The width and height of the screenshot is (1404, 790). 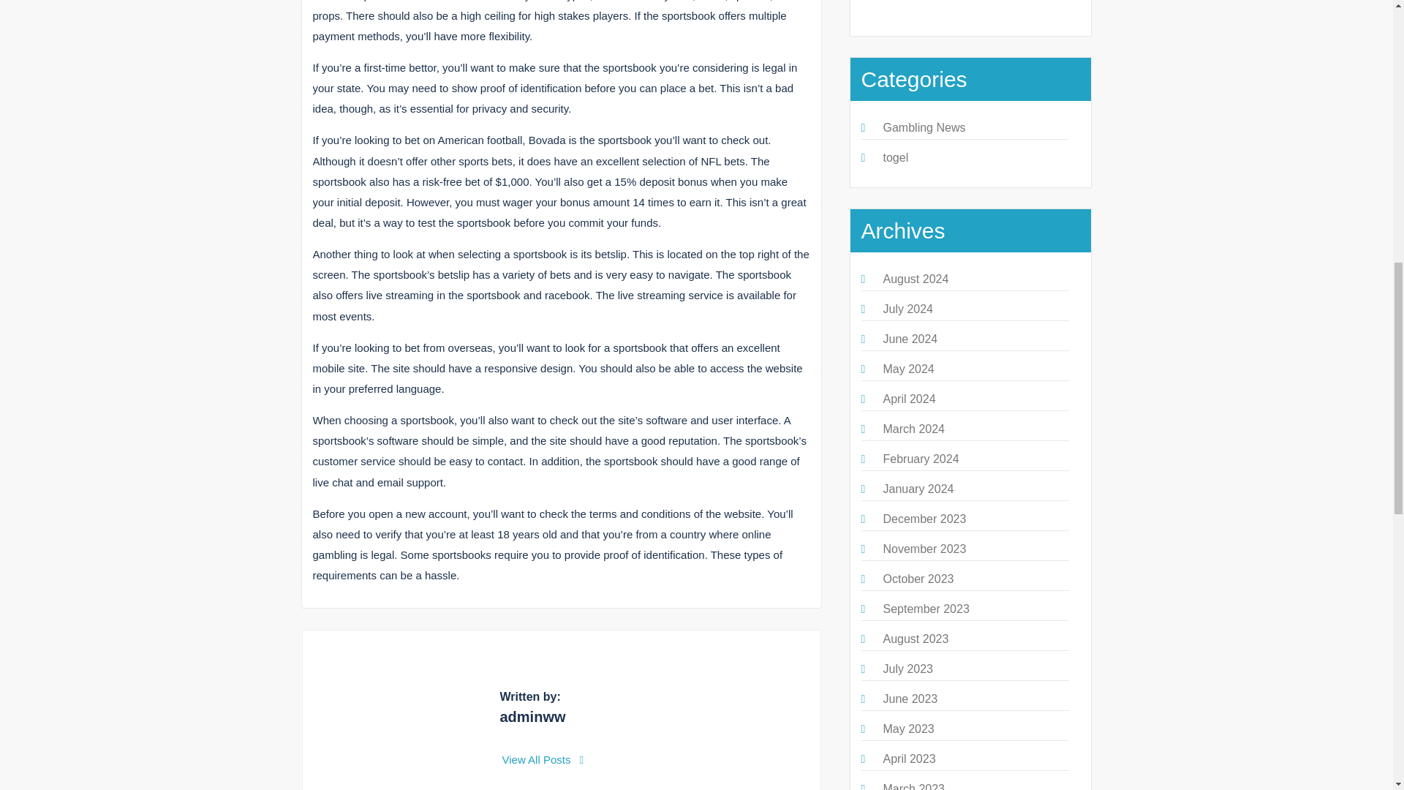 What do you see at coordinates (895, 157) in the screenshot?
I see `togel` at bounding box center [895, 157].